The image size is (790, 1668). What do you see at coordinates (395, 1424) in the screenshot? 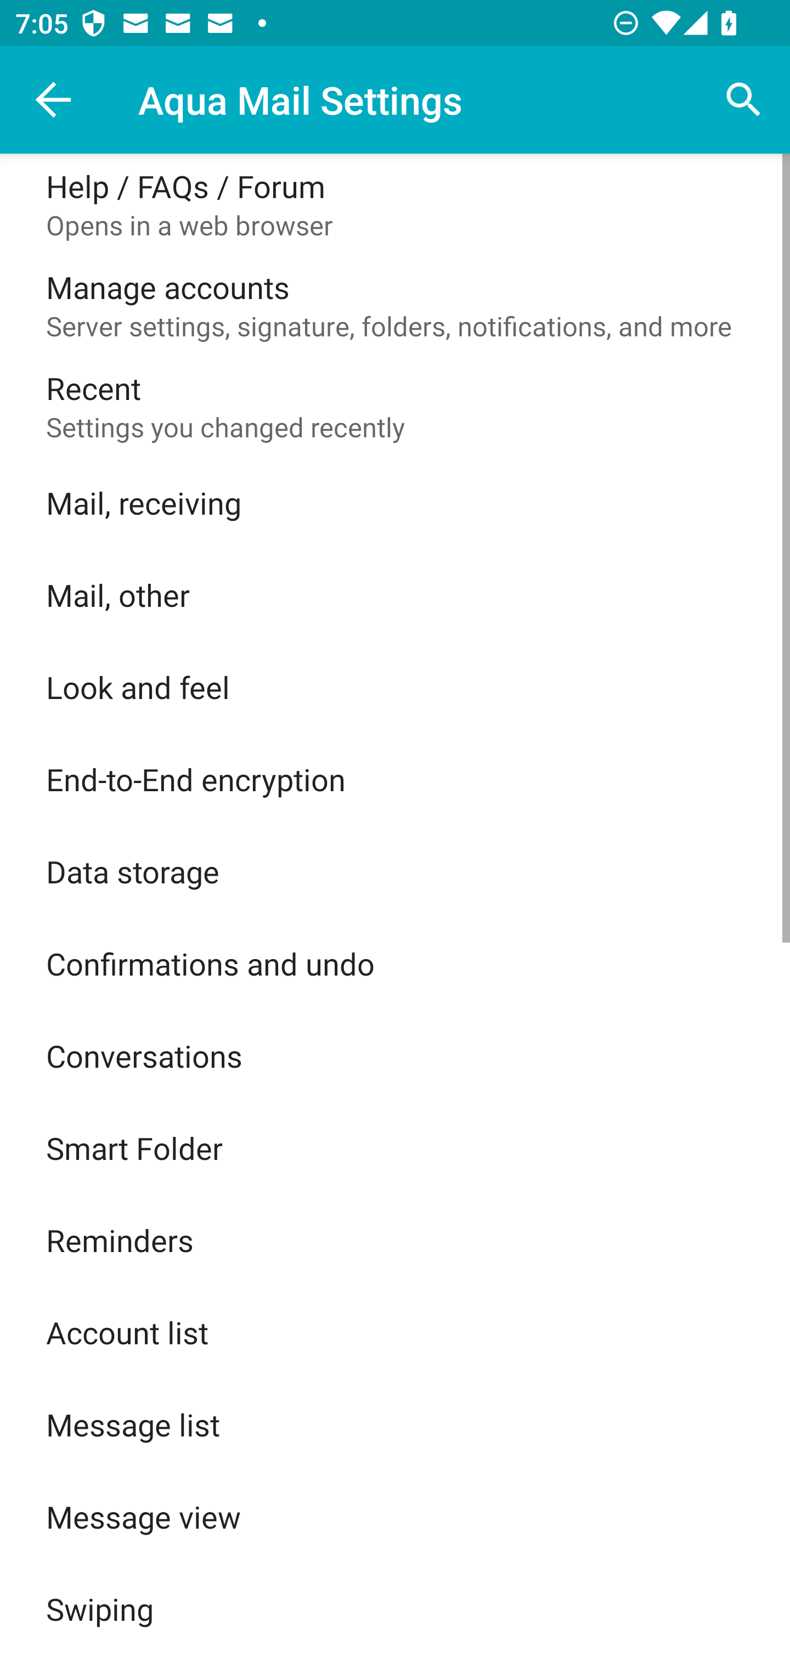
I see `Message list` at bounding box center [395, 1424].